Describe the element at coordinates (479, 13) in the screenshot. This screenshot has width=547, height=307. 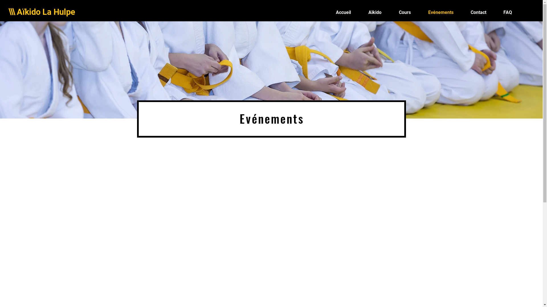
I see `Contact` at that location.